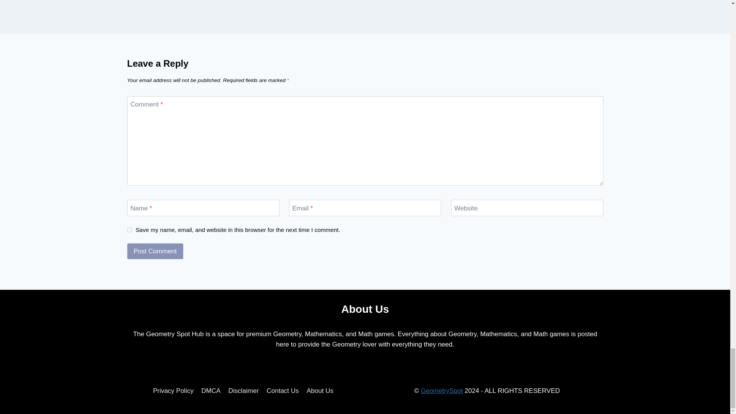 The height and width of the screenshot is (414, 736). I want to click on yes, so click(130, 229).